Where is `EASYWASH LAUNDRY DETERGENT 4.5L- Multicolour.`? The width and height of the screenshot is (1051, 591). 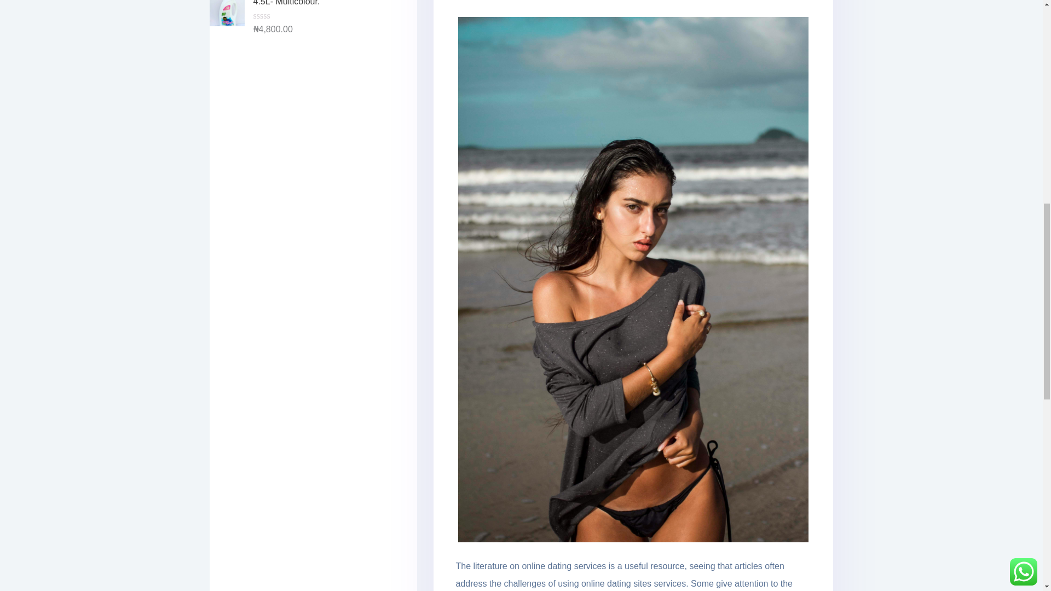 EASYWASH LAUNDRY DETERGENT 4.5L- Multicolour. is located at coordinates (303, 4).